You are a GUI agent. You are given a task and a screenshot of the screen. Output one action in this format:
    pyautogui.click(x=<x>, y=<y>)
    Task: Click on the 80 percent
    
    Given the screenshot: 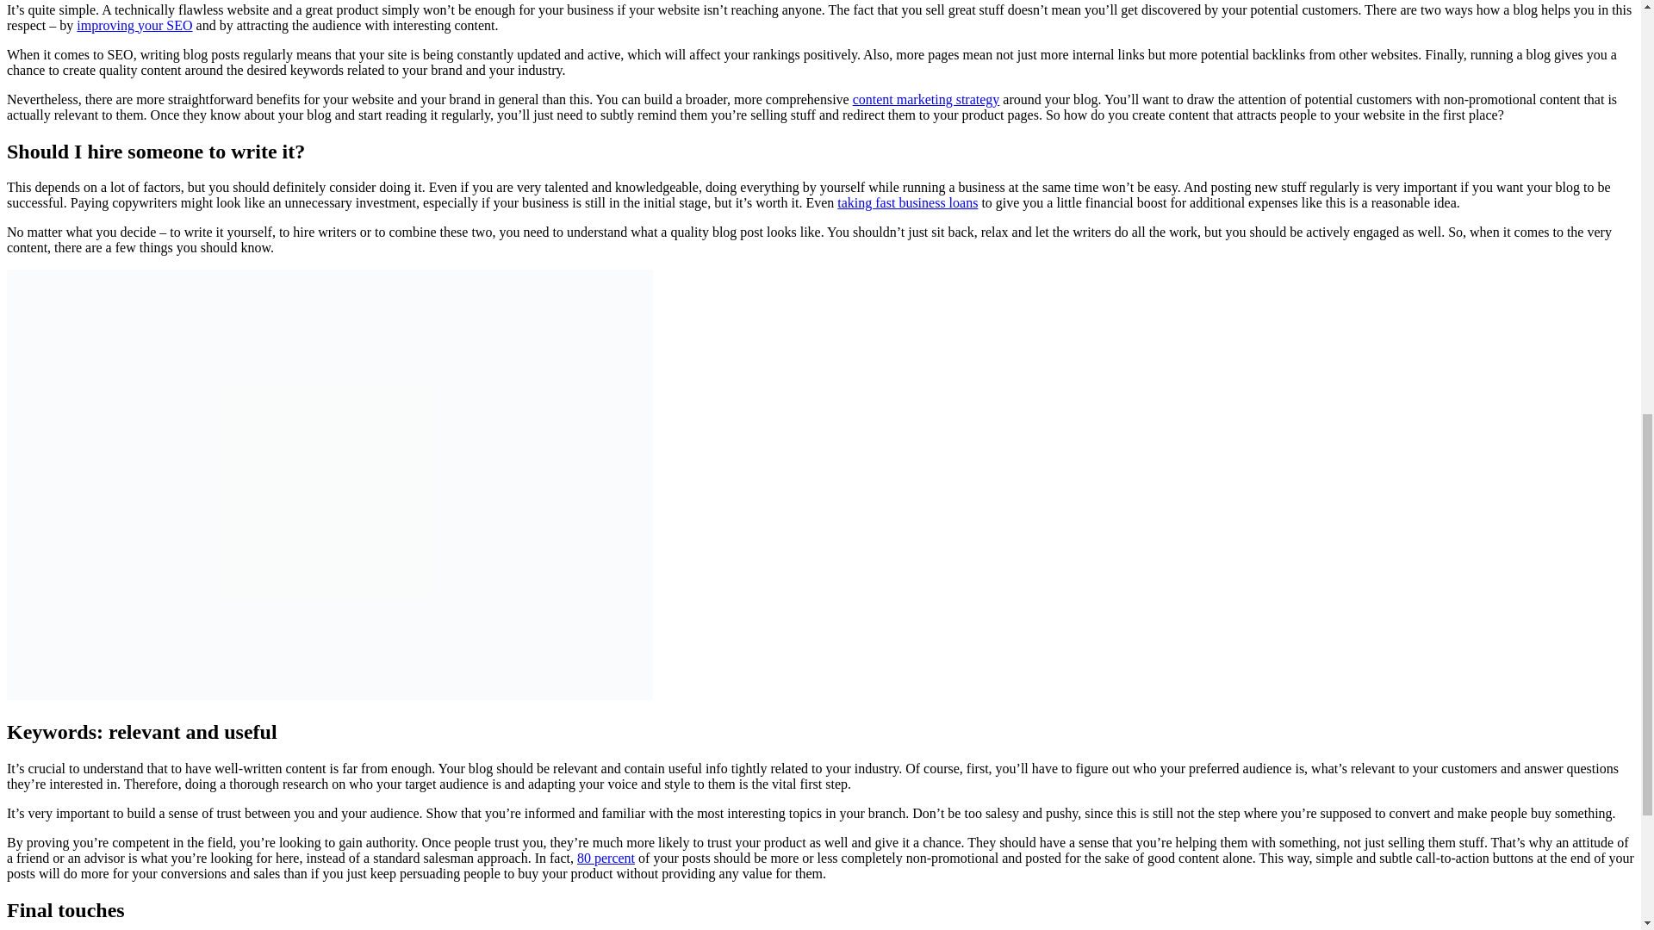 What is the action you would take?
    pyautogui.click(x=606, y=858)
    